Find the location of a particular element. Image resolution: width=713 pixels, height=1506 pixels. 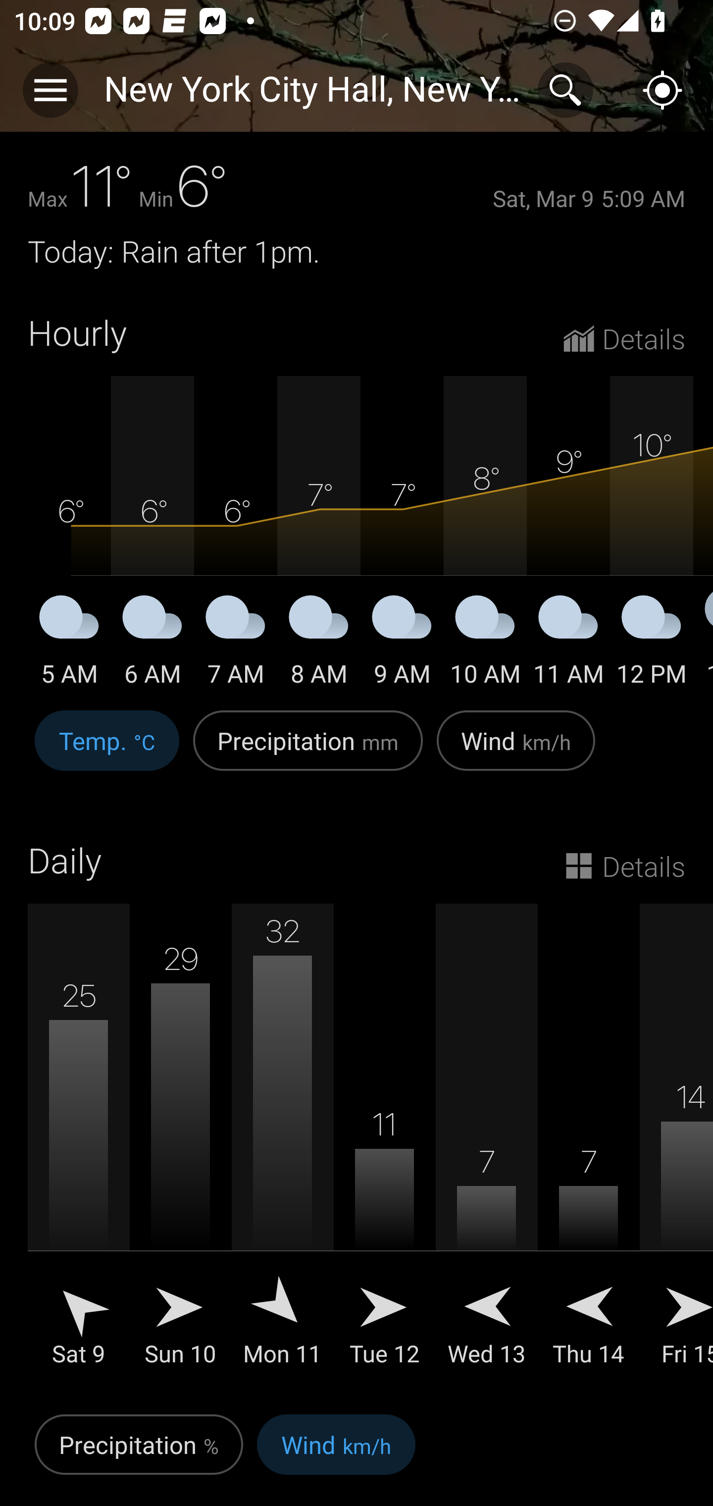

Precipitation % is located at coordinates (139, 1455).